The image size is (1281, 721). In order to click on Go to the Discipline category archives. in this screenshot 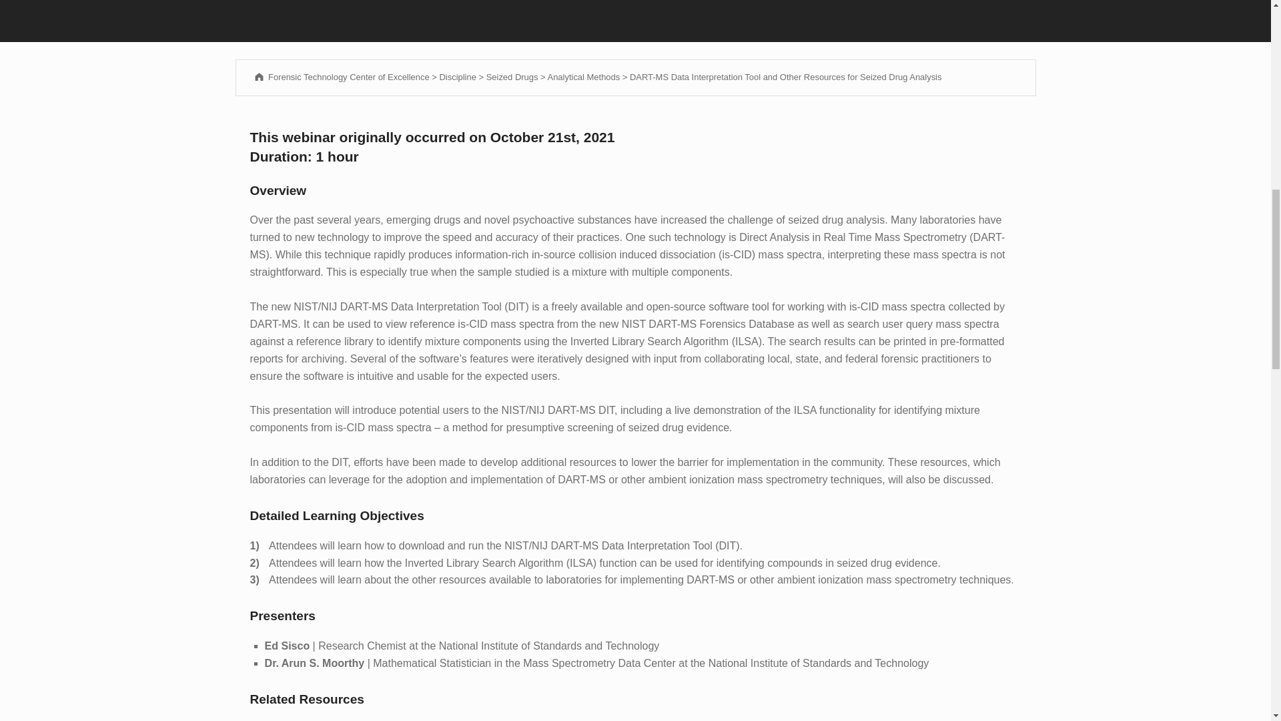, I will do `click(457, 77)`.